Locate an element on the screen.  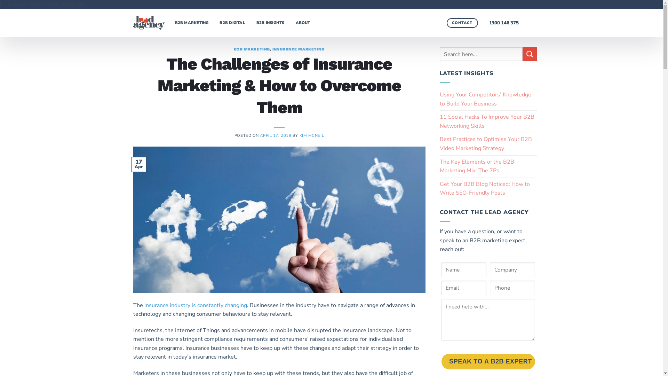
The Key Elements of the B2B Marketing Mix: The 7Ps is located at coordinates (488, 166).